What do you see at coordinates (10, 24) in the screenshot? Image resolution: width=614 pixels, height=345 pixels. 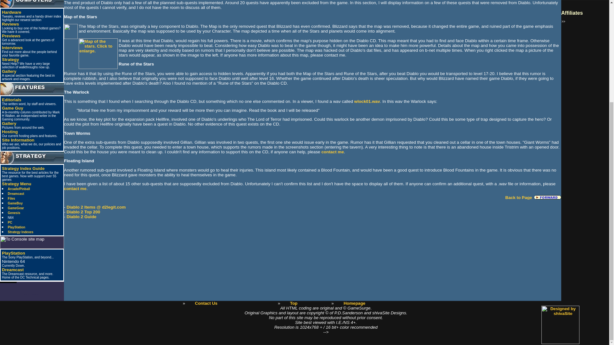 I see `Reviews` at bounding box center [10, 24].